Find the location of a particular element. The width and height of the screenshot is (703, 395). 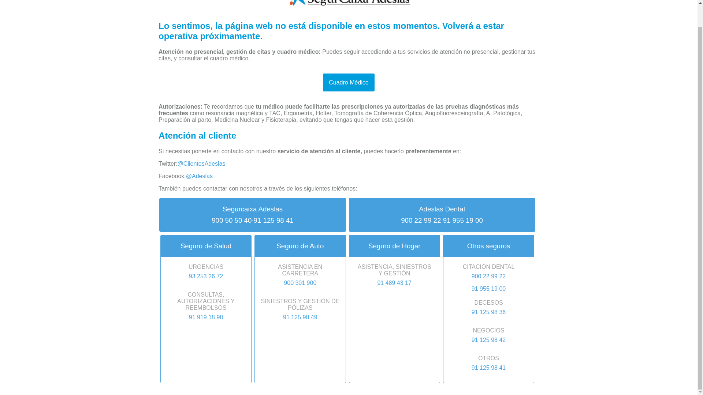

91 125 98 41 is located at coordinates (488, 368).